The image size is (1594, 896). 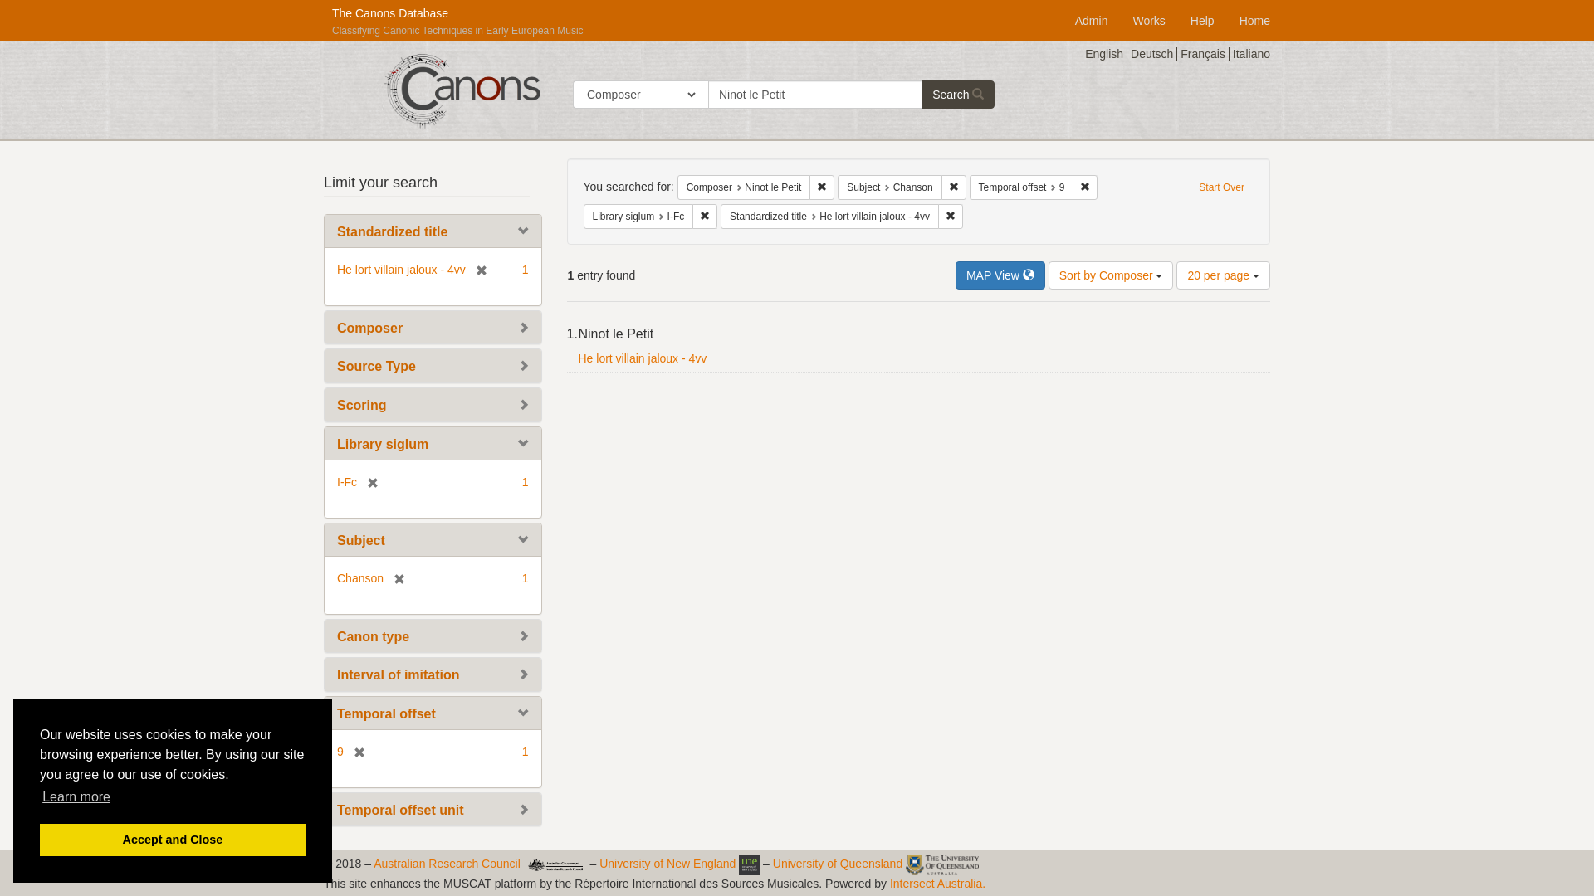 I want to click on Scoring, so click(x=362, y=405).